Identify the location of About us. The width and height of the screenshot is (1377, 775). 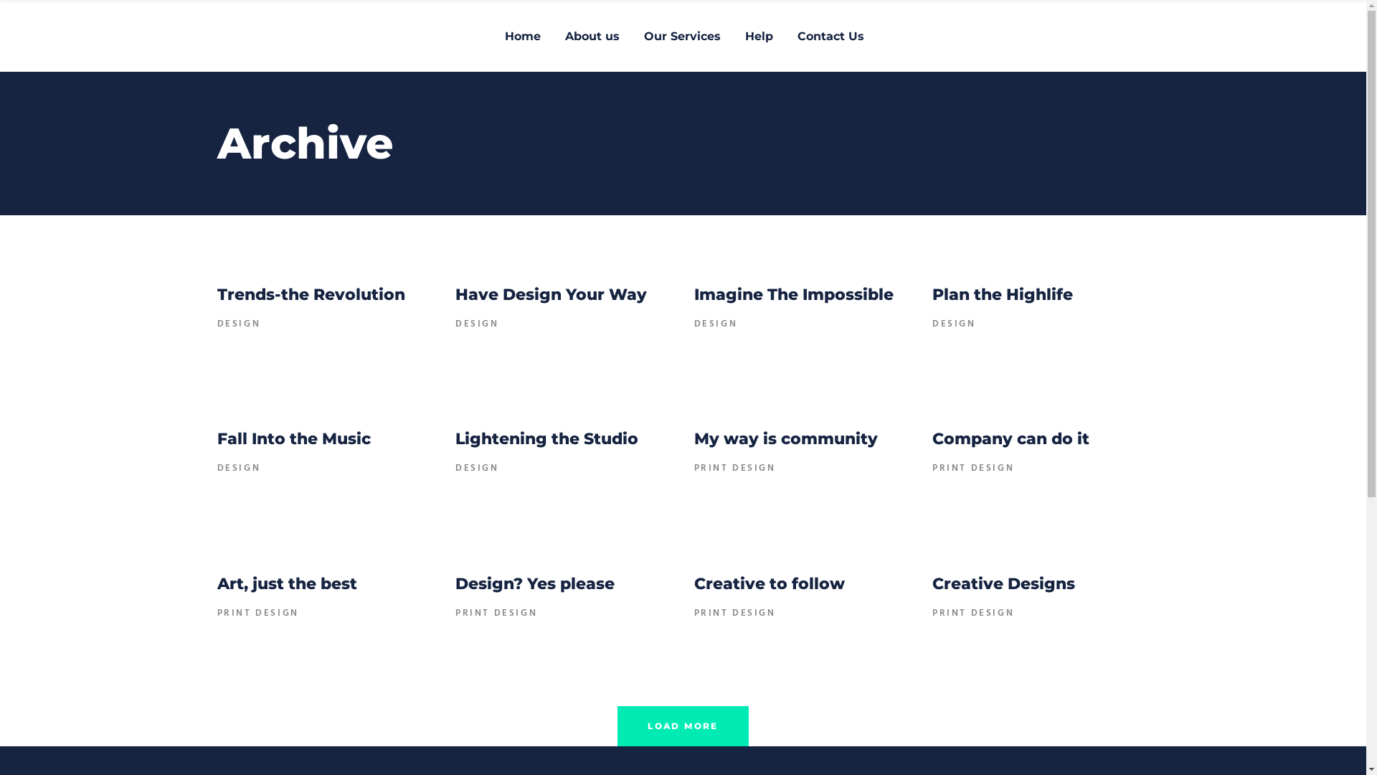
(592, 36).